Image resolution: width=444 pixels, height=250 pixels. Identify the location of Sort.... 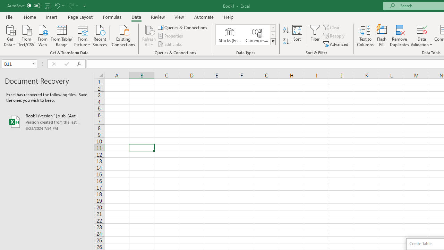
(297, 35).